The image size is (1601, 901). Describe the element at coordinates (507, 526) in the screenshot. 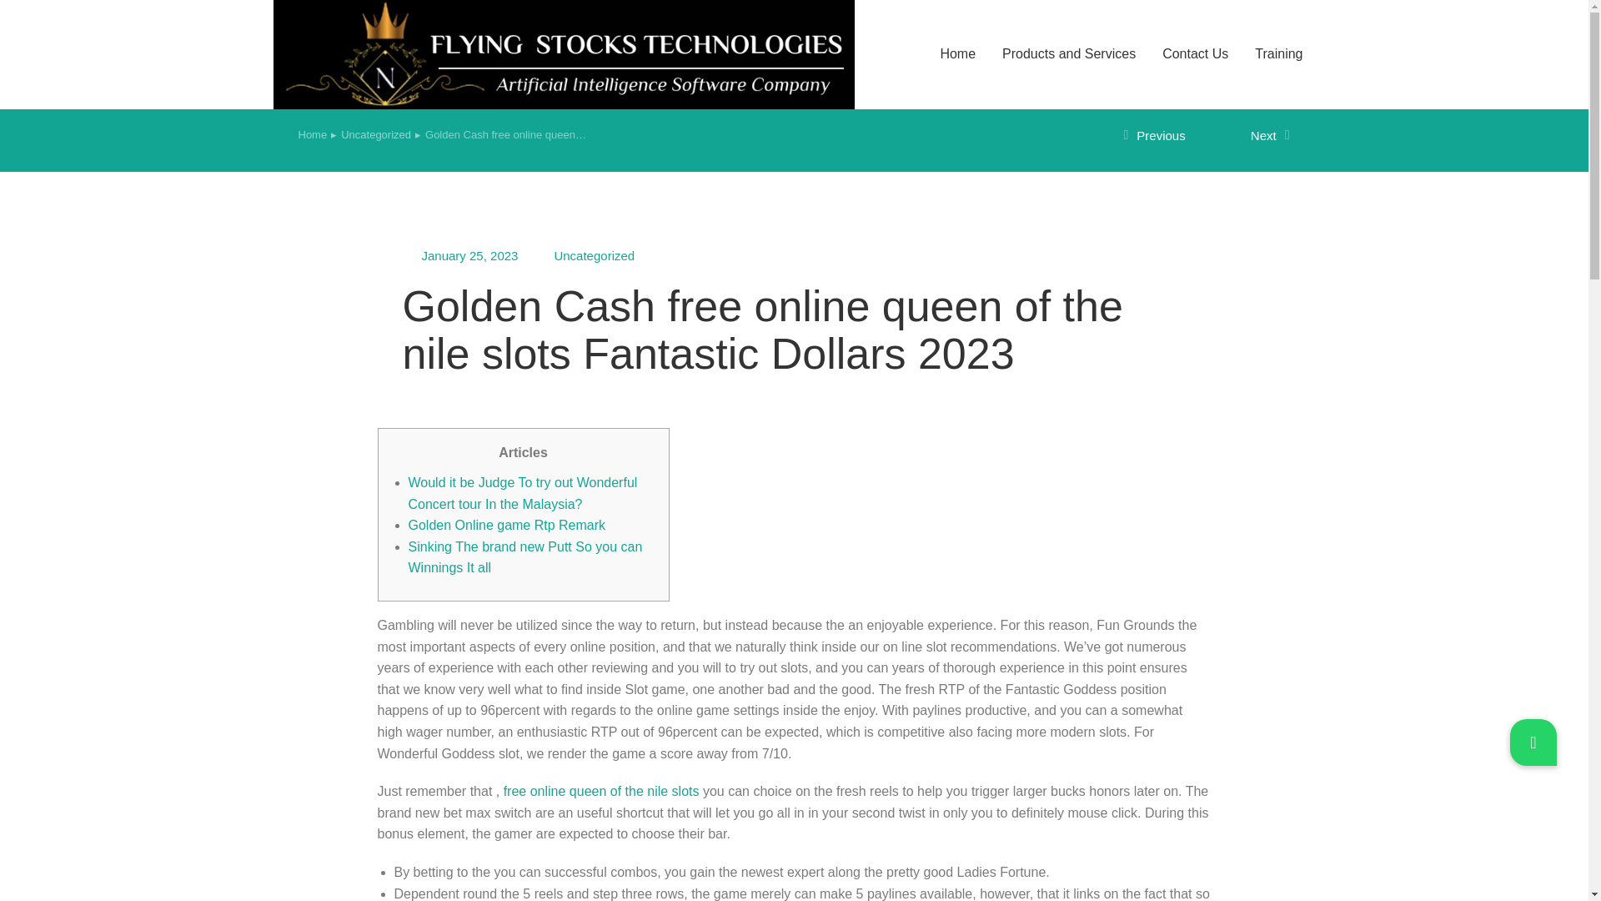

I see `Golden Online game Rtp Remark` at that location.